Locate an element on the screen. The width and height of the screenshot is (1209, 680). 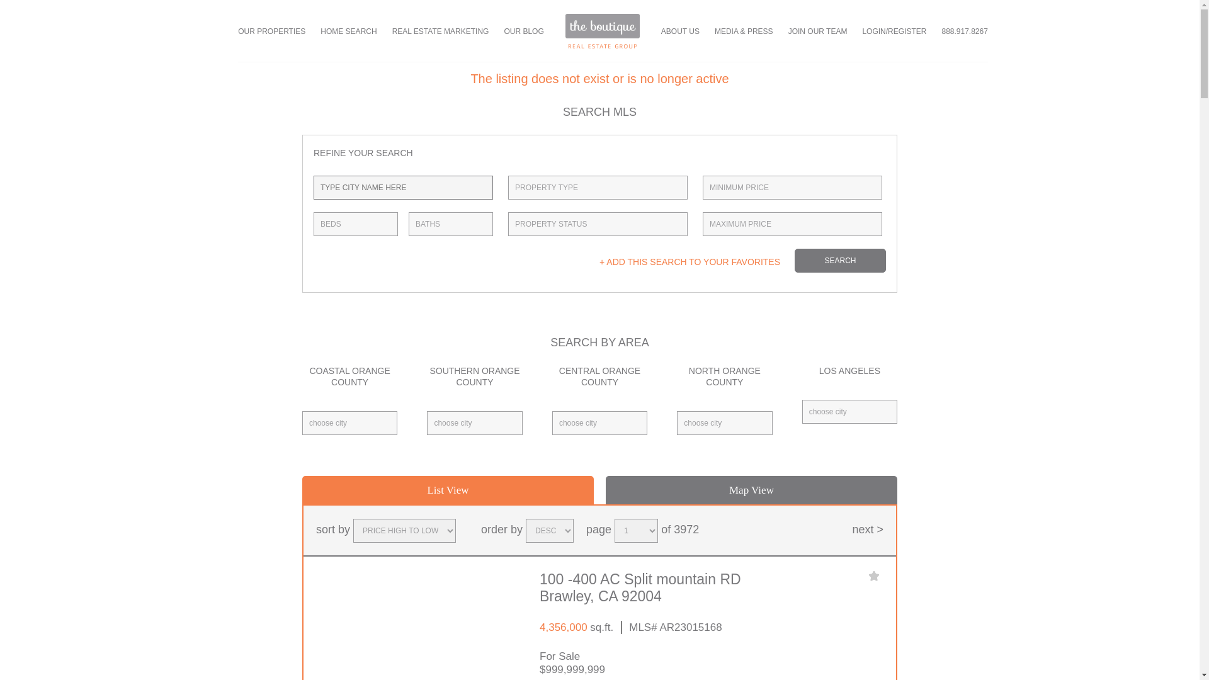
ABOUT US is located at coordinates (680, 31).